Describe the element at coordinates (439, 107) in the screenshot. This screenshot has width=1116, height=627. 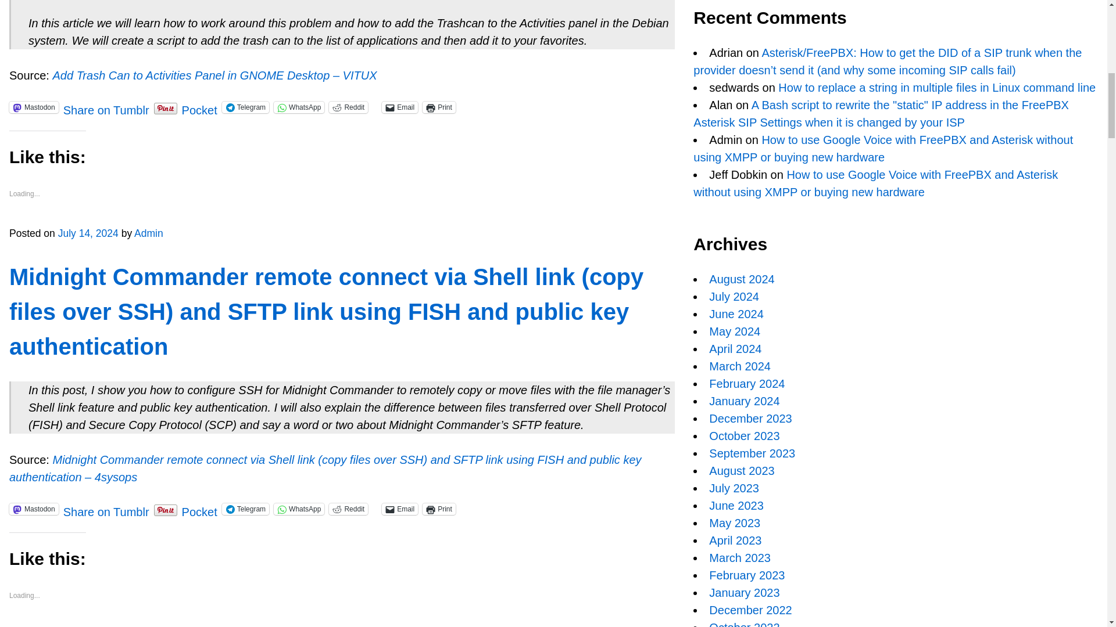
I see `Print` at that location.